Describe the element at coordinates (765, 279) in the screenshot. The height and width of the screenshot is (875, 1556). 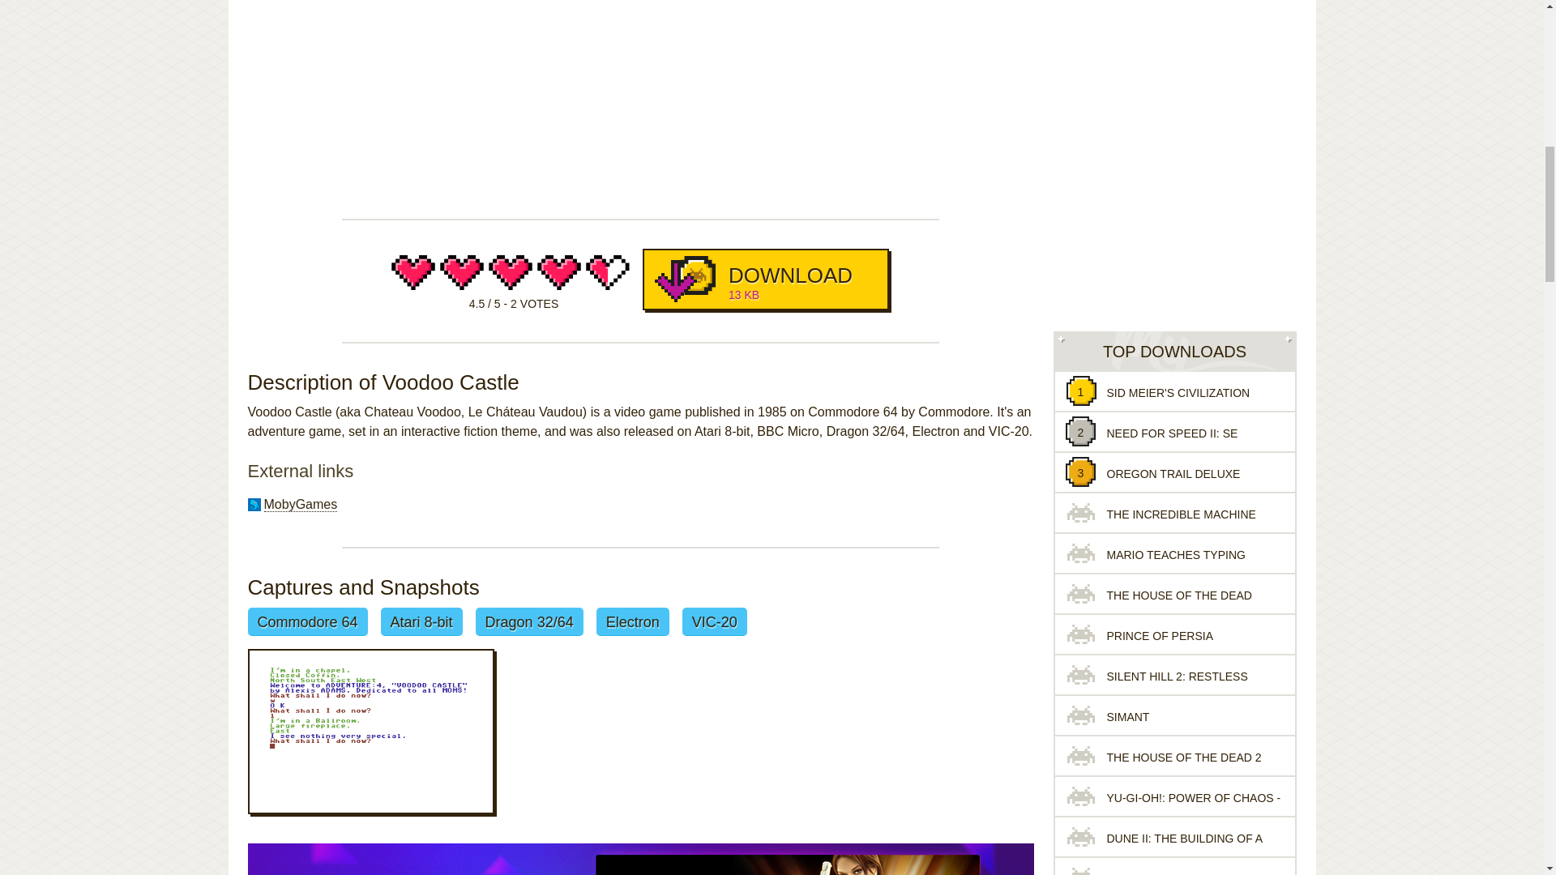
I see `Commodore 64` at that location.